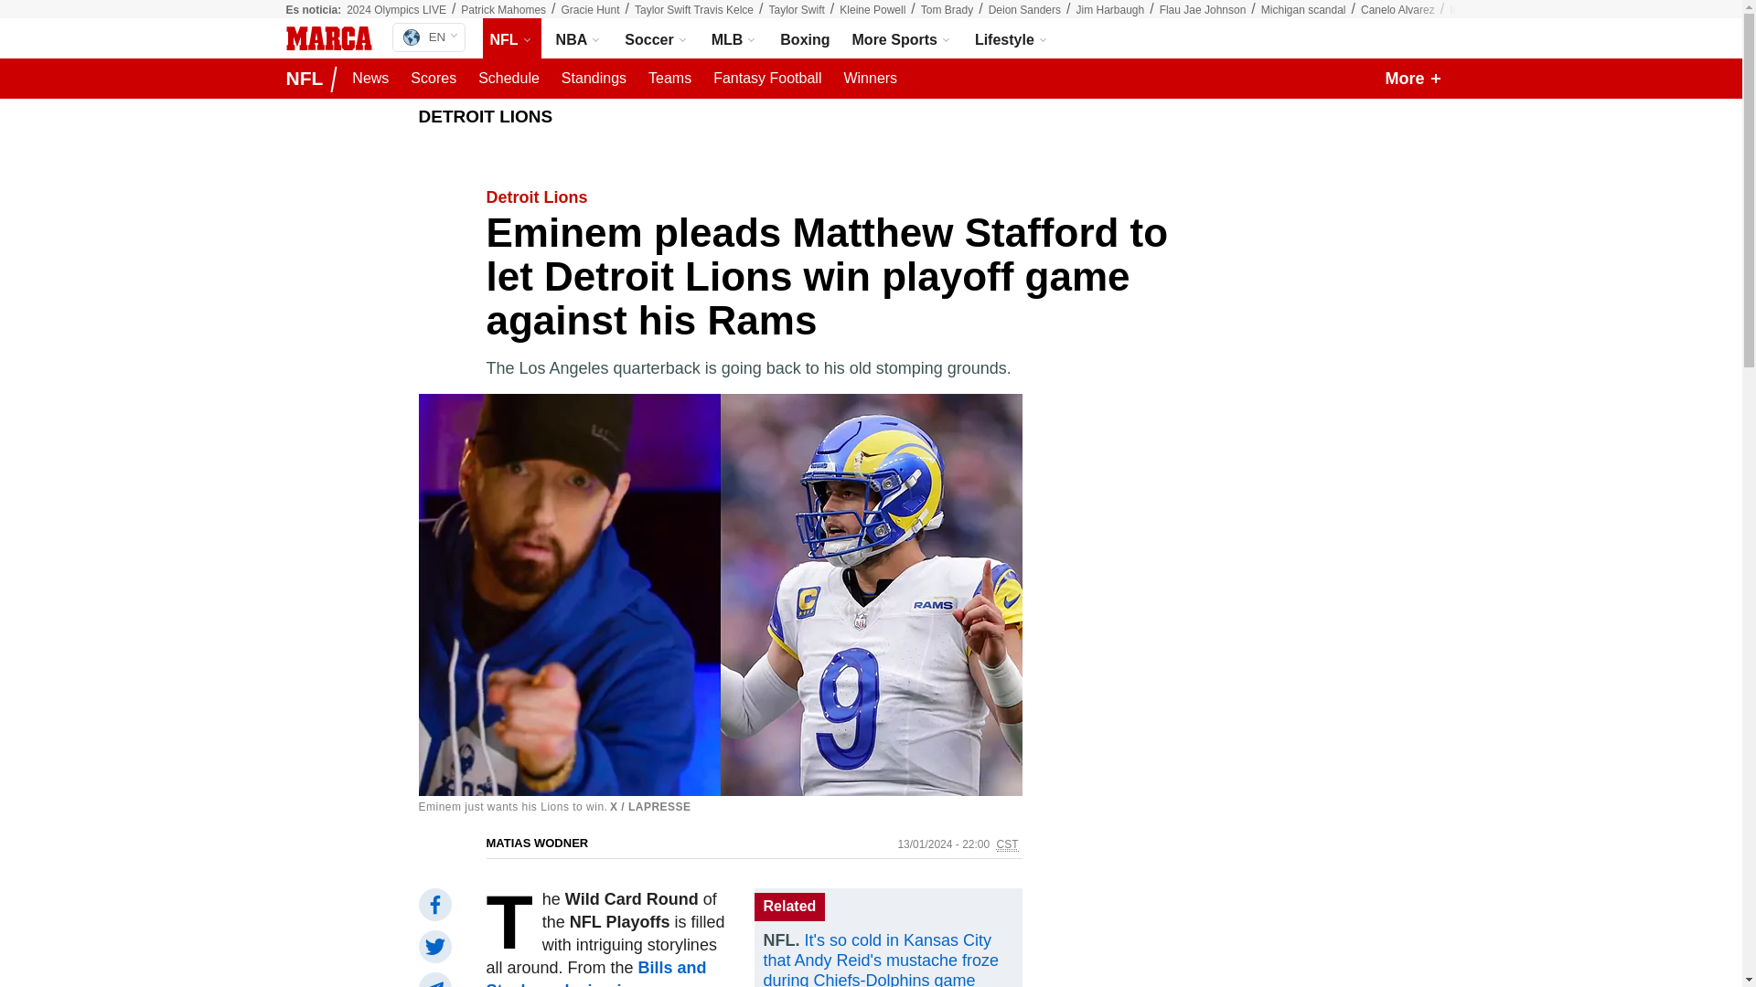  Describe the element at coordinates (902, 38) in the screenshot. I see `More Sports` at that location.